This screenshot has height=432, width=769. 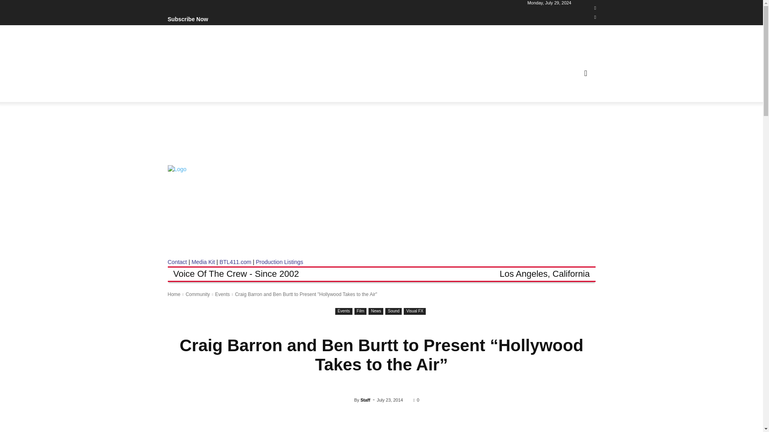 What do you see at coordinates (223, 294) in the screenshot?
I see `View all posts in Events` at bounding box center [223, 294].